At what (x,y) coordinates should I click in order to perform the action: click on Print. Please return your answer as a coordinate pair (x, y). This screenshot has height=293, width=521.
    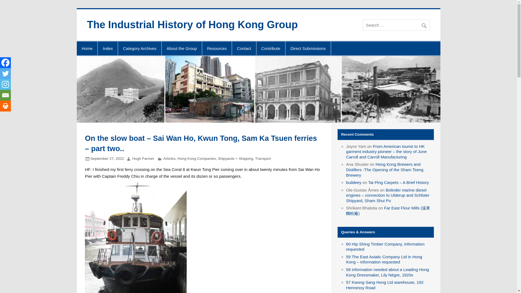
    Looking at the image, I should click on (5, 106).